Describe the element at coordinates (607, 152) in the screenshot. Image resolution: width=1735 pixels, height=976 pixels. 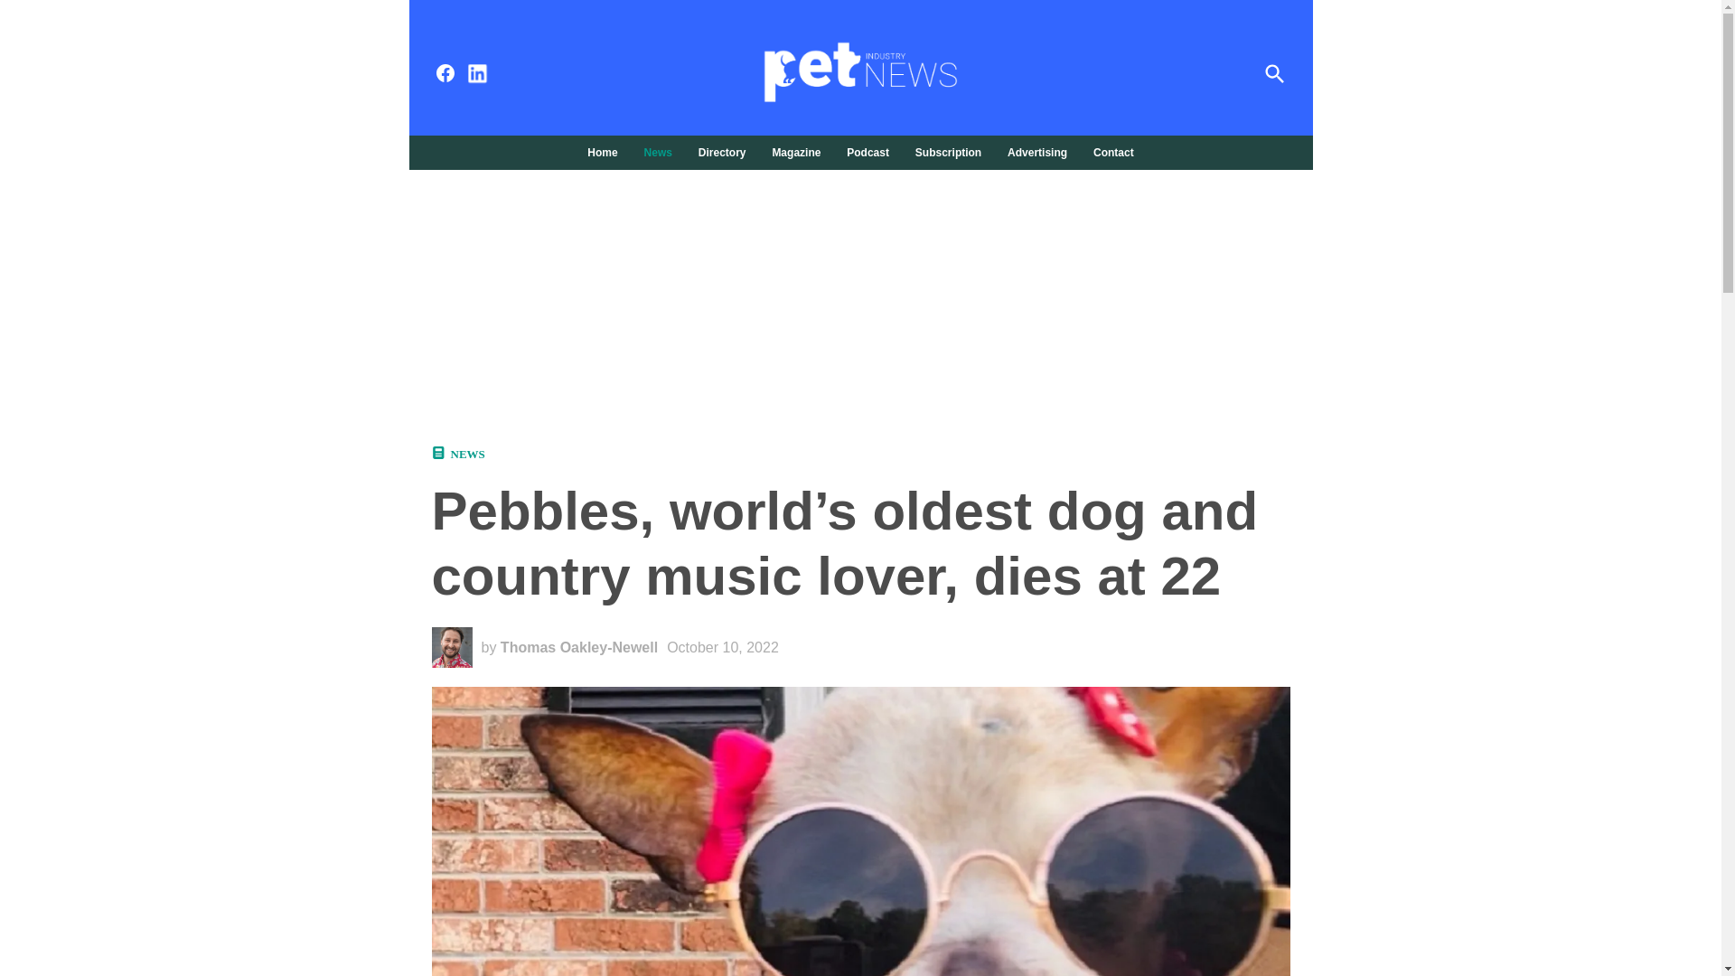
I see `Home` at that location.